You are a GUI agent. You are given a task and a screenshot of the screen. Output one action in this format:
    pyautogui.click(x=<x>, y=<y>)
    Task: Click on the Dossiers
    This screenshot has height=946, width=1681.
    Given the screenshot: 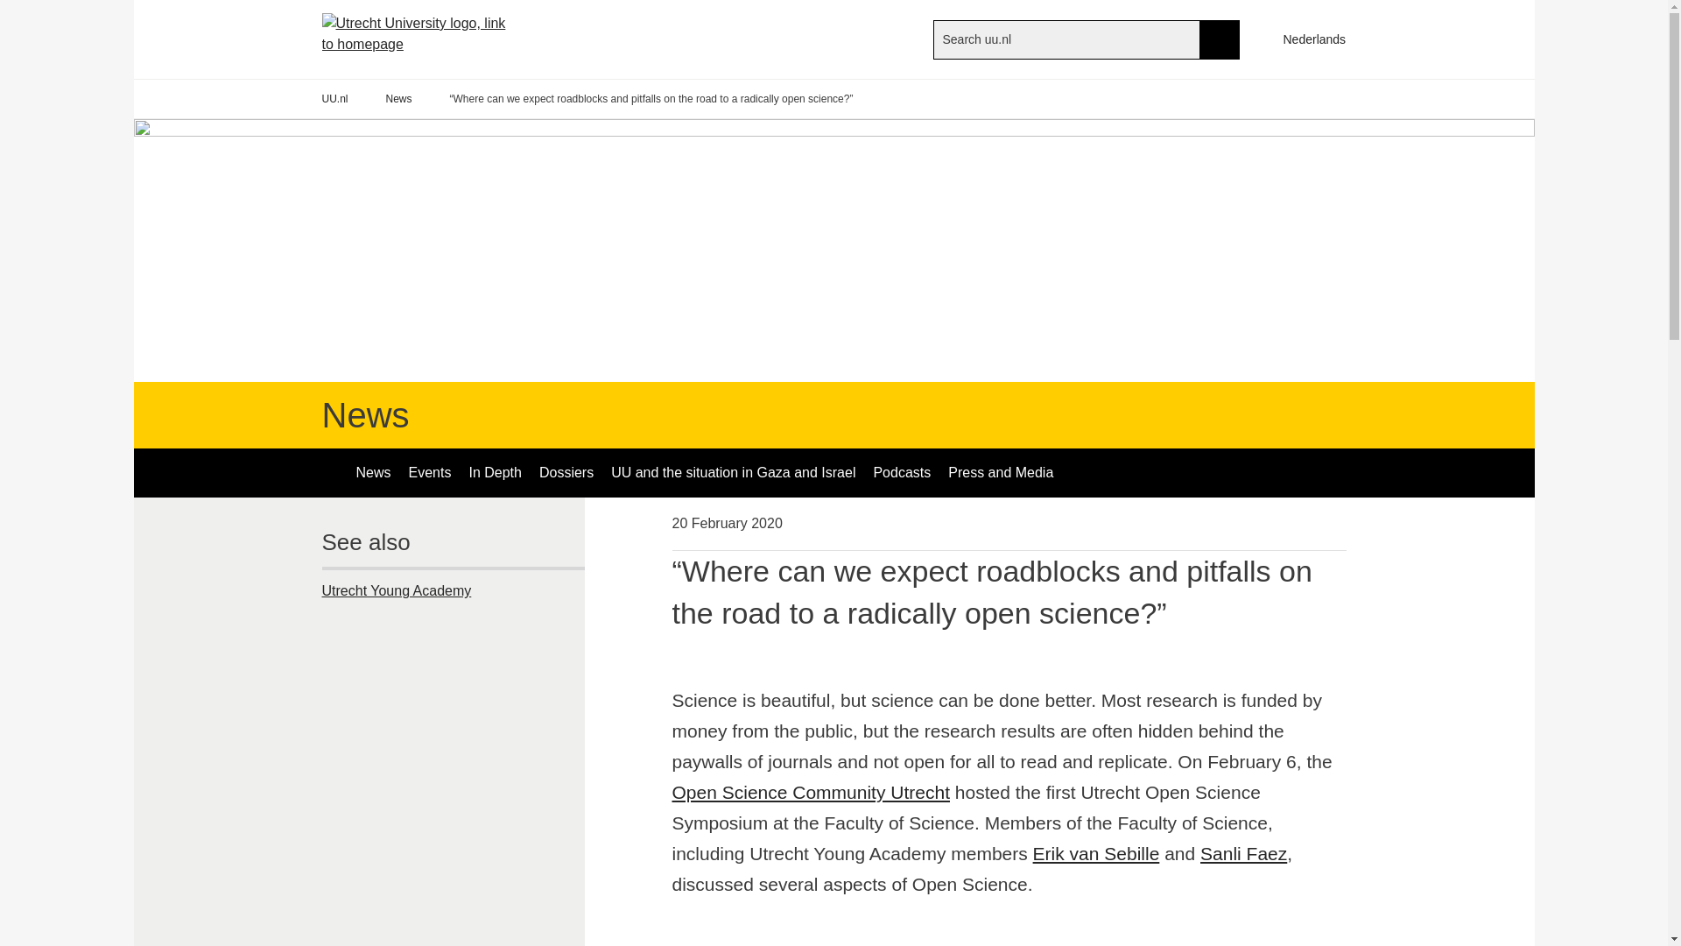 What is the action you would take?
    pyautogui.click(x=566, y=473)
    